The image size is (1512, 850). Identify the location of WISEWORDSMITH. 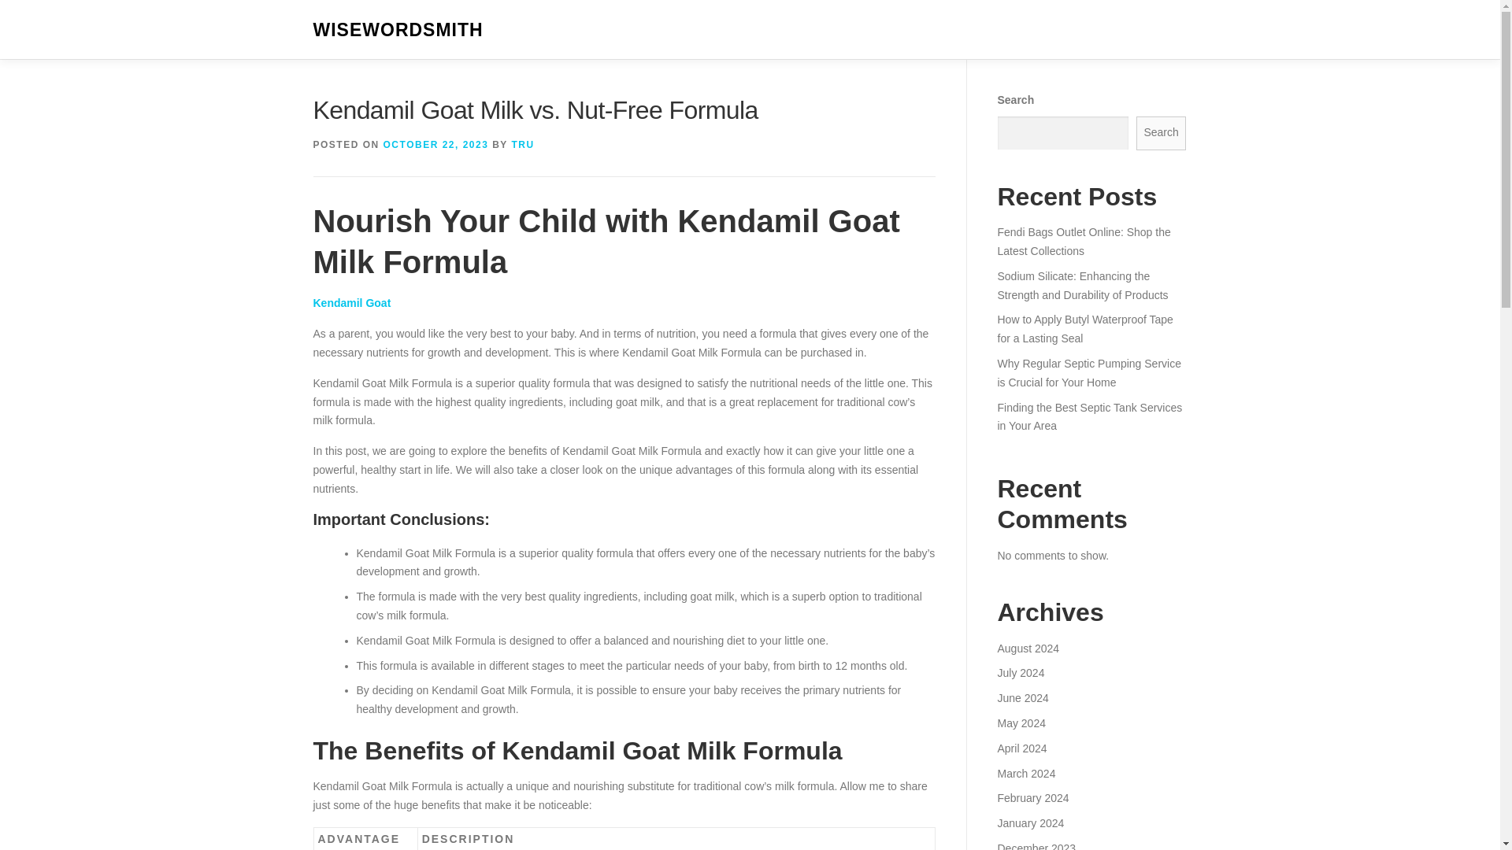
(398, 30).